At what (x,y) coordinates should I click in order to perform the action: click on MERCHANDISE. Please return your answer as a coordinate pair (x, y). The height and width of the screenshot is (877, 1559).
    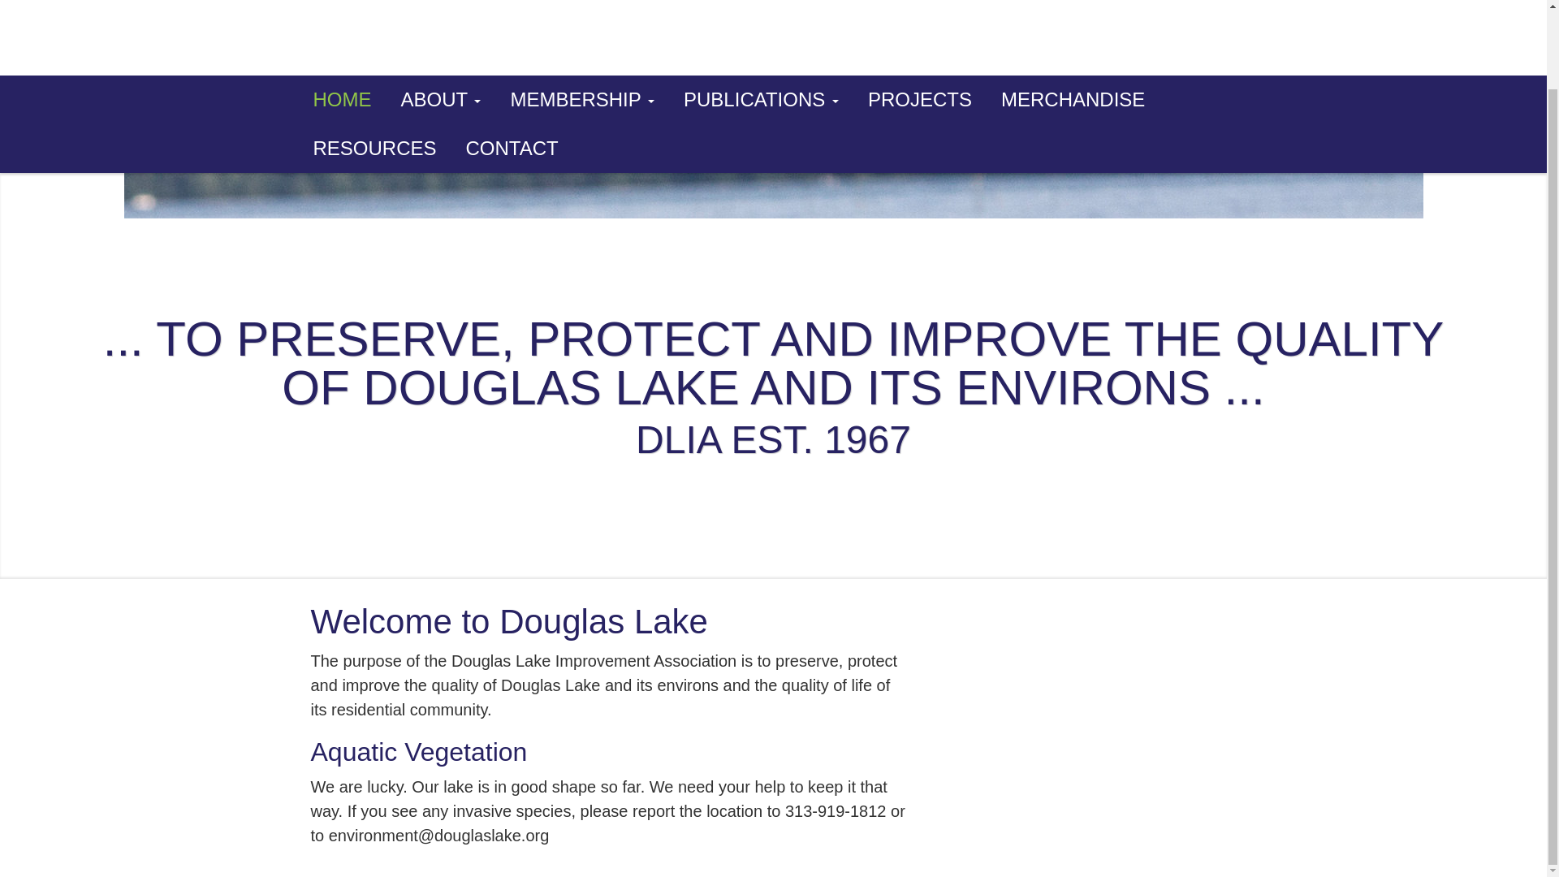
    Looking at the image, I should click on (1073, 99).